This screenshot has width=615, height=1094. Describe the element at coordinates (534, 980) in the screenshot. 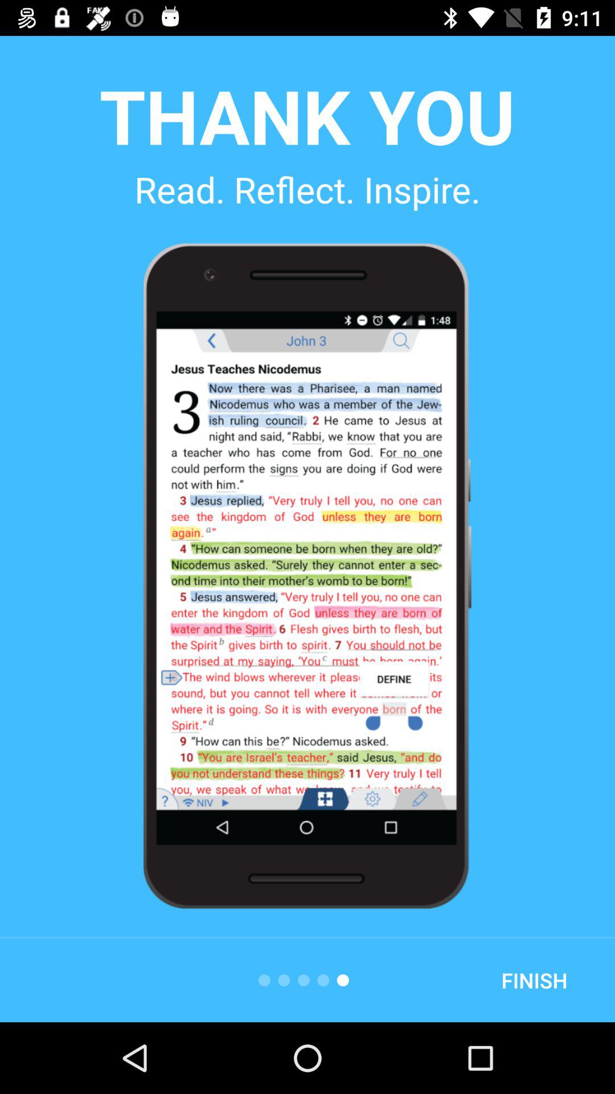

I see `choose finish button` at that location.